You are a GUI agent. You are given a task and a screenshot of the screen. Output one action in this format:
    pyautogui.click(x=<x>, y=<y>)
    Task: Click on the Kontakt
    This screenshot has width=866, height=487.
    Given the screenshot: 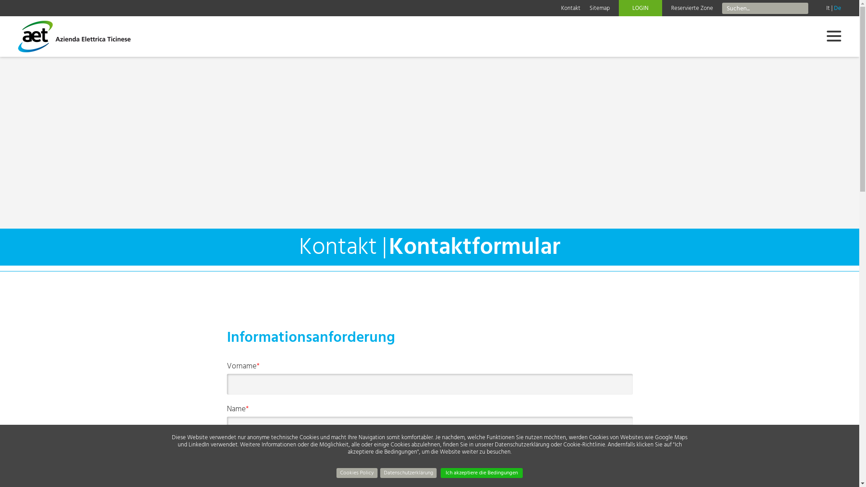 What is the action you would take?
    pyautogui.click(x=571, y=8)
    